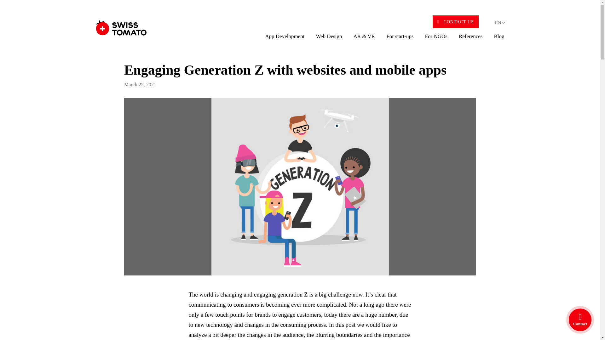 The image size is (605, 340). I want to click on CONTACT US, so click(455, 21).